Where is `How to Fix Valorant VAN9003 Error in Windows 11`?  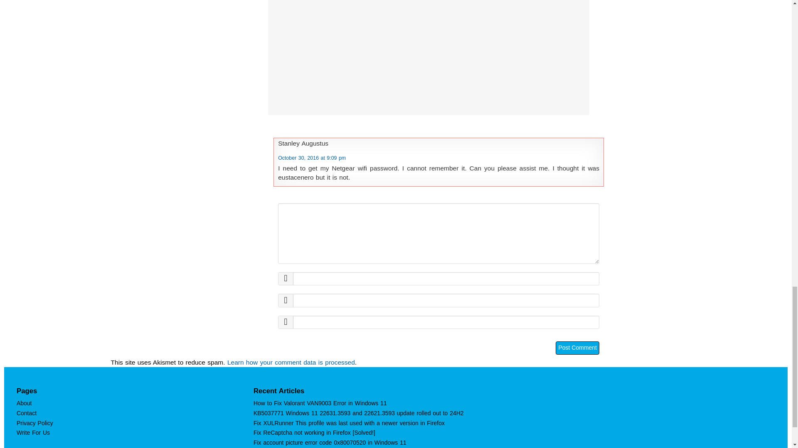 How to Fix Valorant VAN9003 Error in Windows 11 is located at coordinates (320, 403).